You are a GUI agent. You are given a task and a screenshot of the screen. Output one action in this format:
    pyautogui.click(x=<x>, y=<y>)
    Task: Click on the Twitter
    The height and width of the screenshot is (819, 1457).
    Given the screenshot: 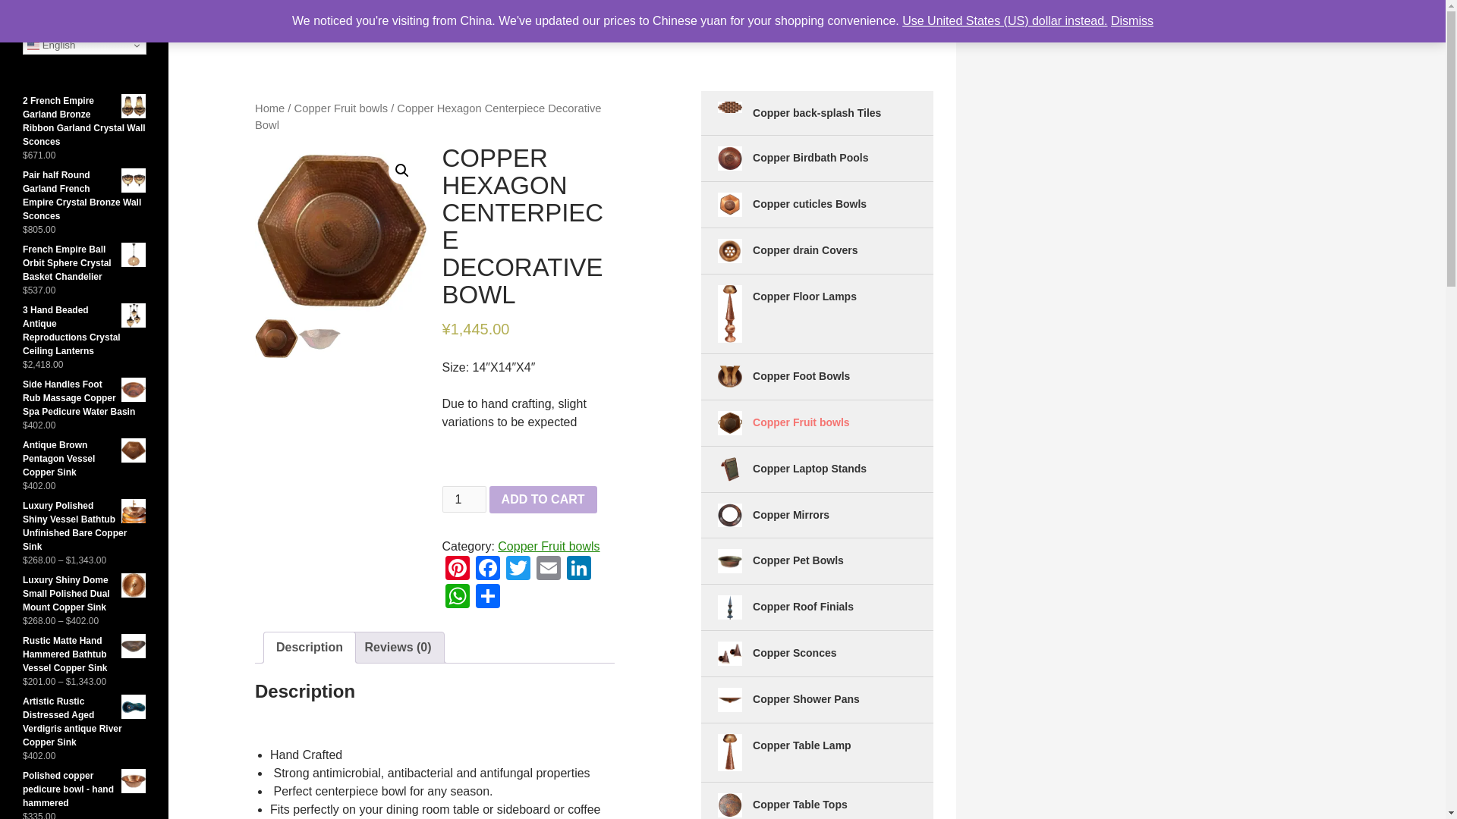 What is the action you would take?
    pyautogui.click(x=518, y=570)
    